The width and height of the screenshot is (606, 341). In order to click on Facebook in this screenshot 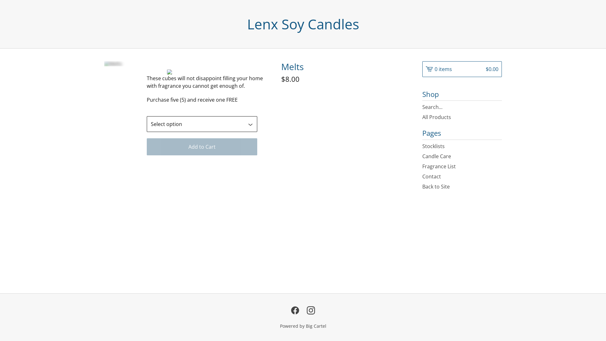, I will do `click(295, 310)`.